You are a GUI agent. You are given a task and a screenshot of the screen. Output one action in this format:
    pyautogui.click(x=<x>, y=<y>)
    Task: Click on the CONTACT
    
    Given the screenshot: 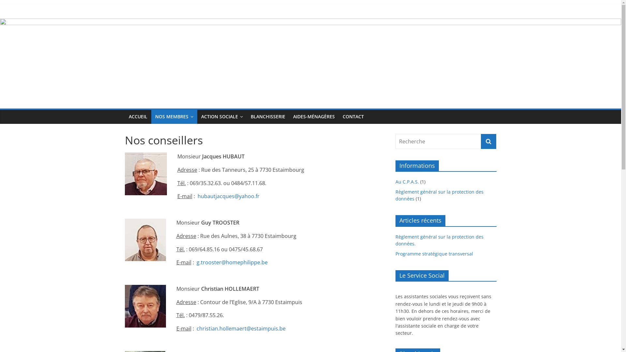 What is the action you would take?
    pyautogui.click(x=353, y=117)
    